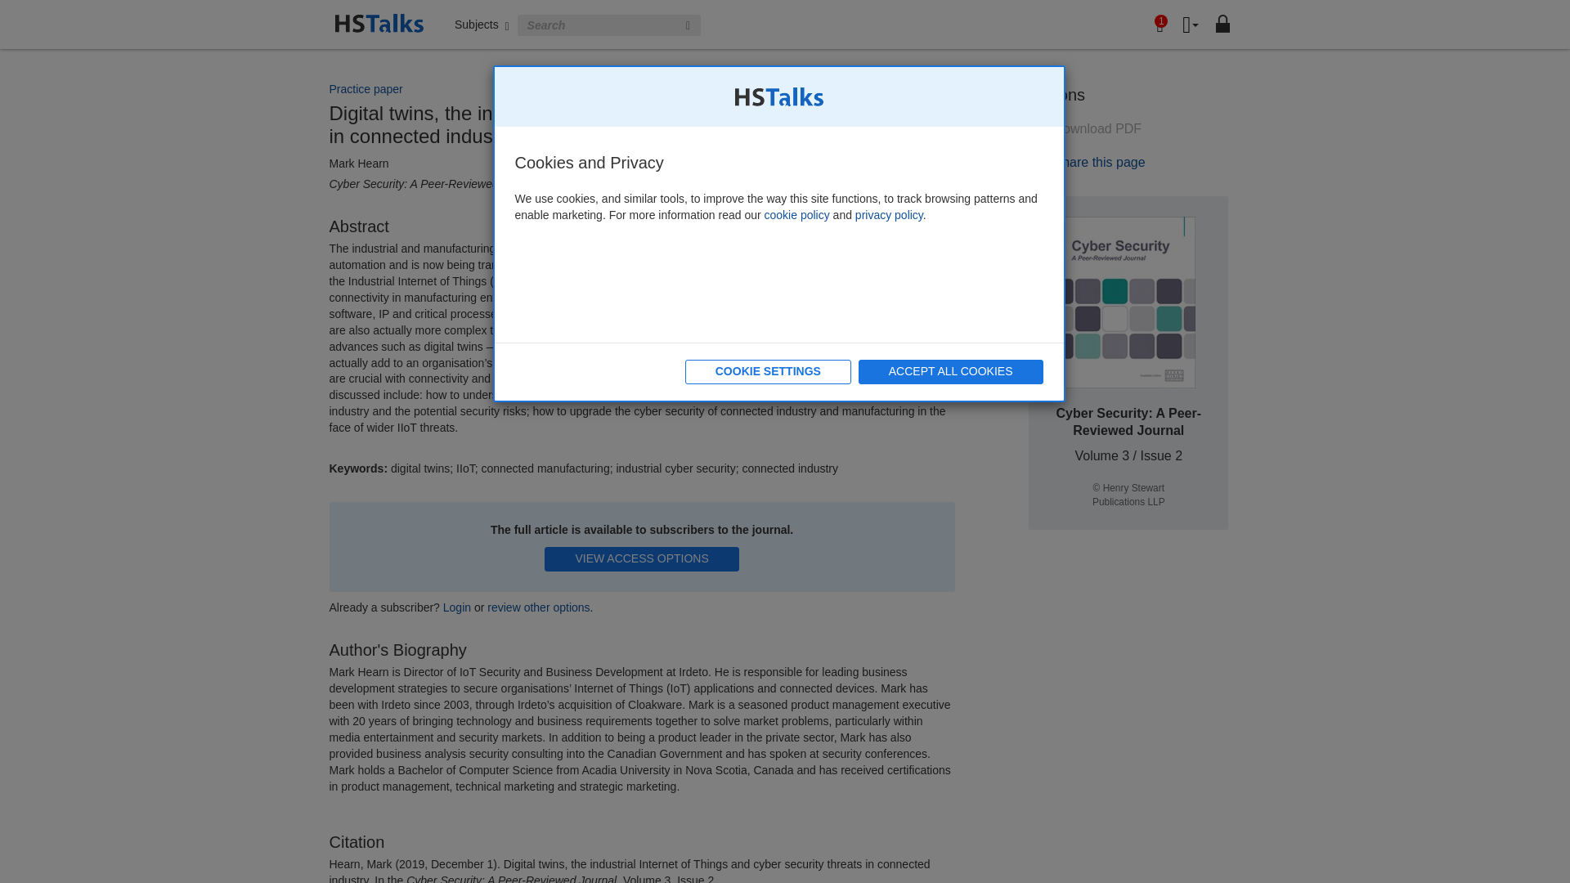 The height and width of the screenshot is (883, 1570). Describe the element at coordinates (1191, 26) in the screenshot. I see `User` at that location.